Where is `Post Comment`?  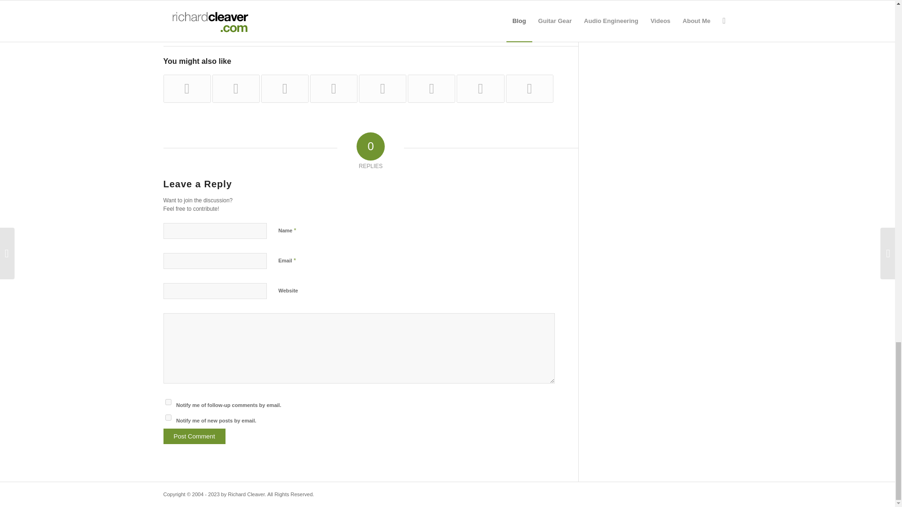
Post Comment is located at coordinates (194, 436).